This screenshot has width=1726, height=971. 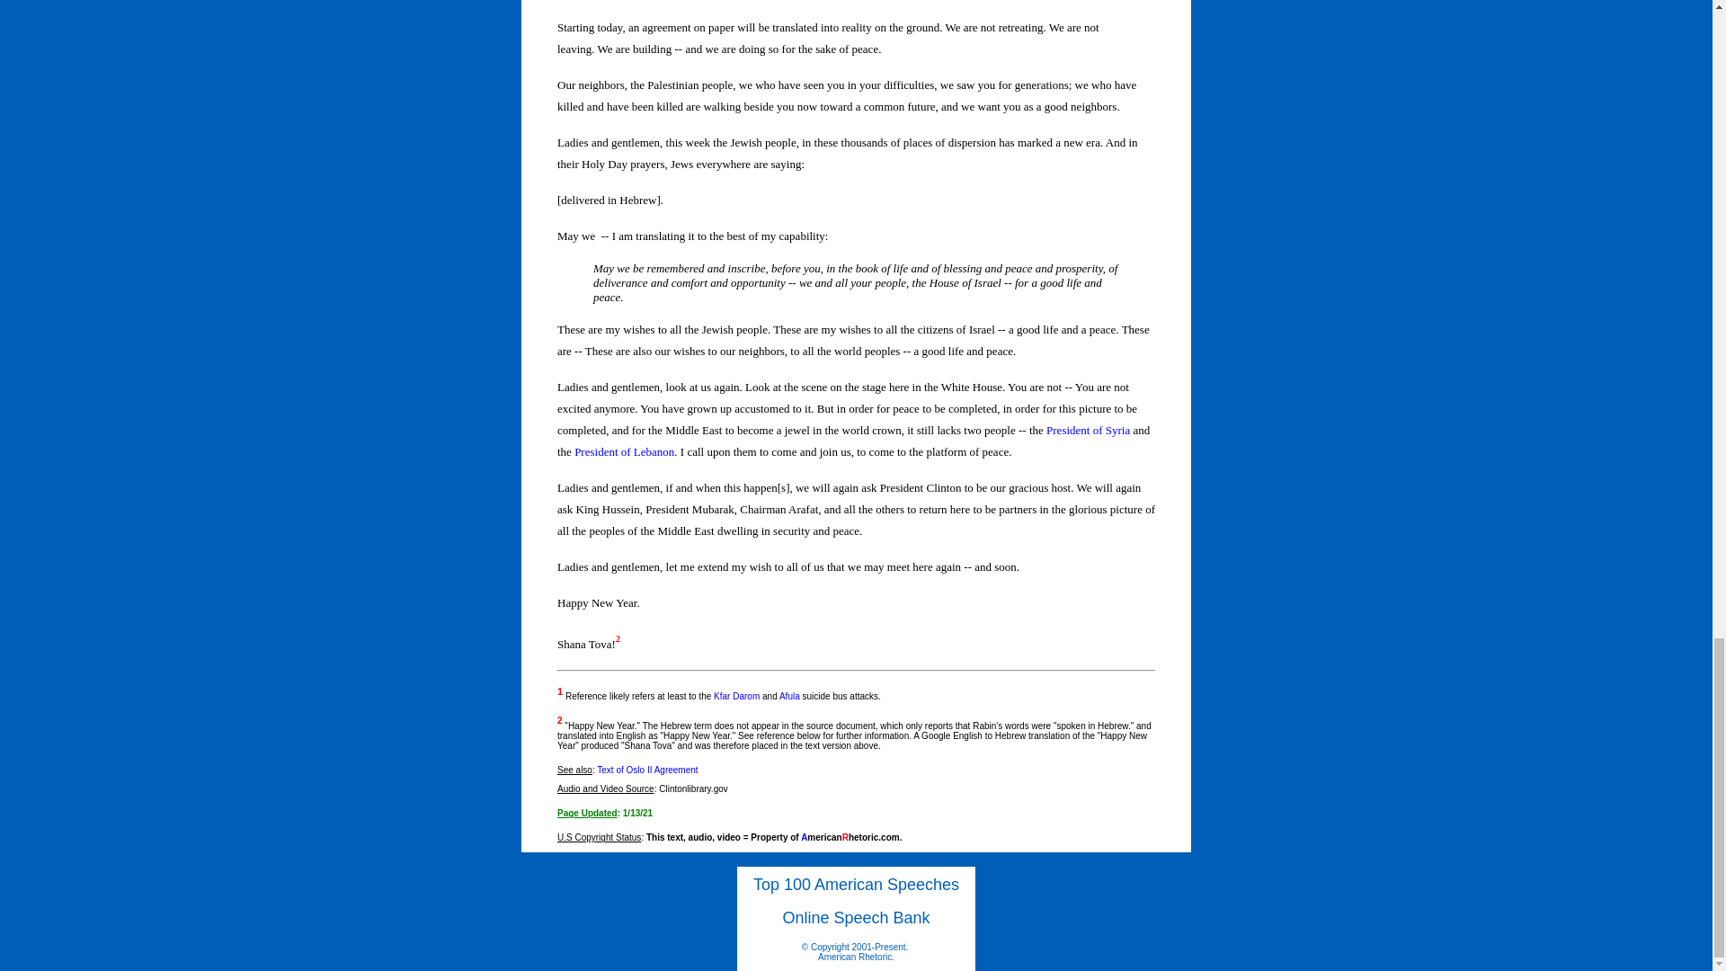 What do you see at coordinates (856, 917) in the screenshot?
I see `Online Speech Bank` at bounding box center [856, 917].